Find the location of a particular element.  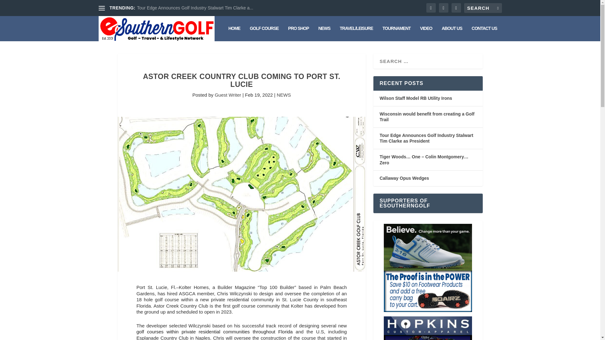

Search for: is located at coordinates (483, 8).